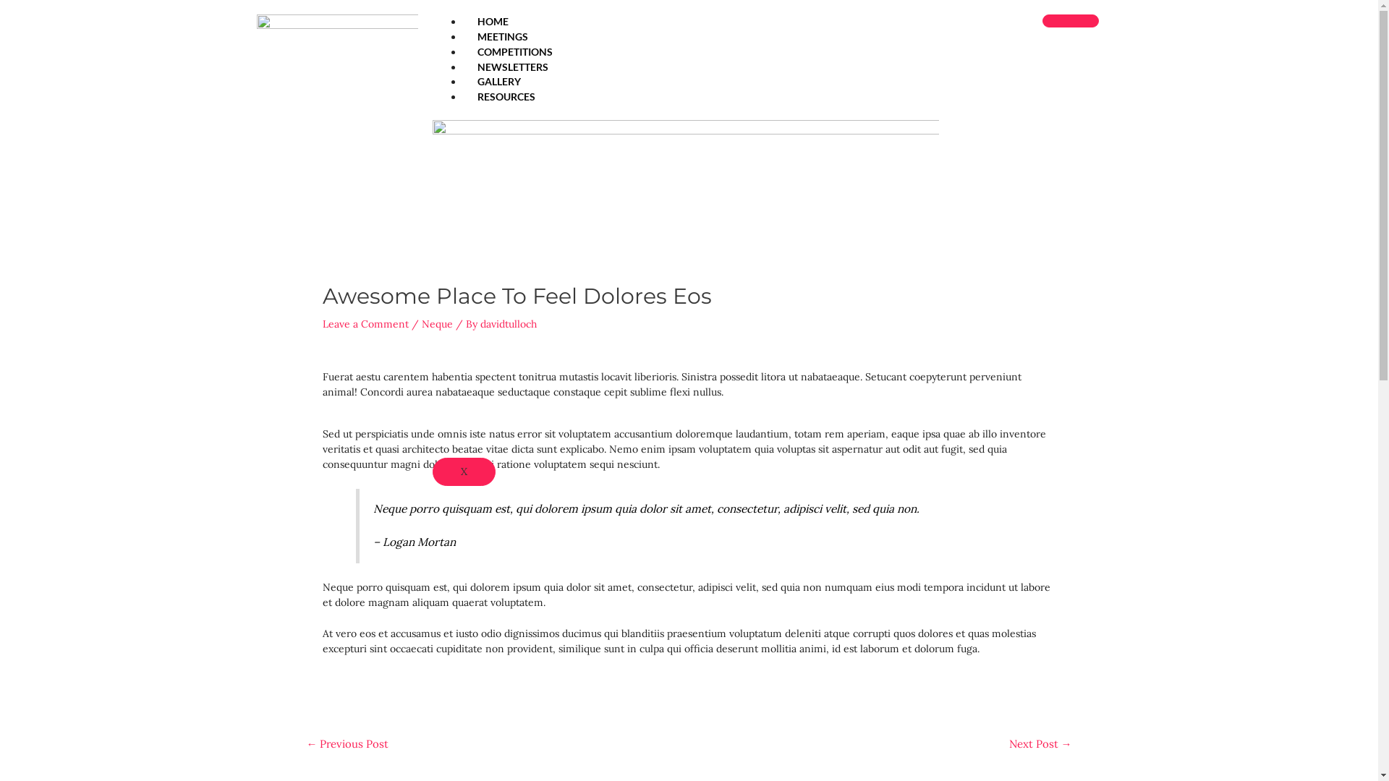 This screenshot has height=781, width=1389. I want to click on HOME, so click(493, 22).